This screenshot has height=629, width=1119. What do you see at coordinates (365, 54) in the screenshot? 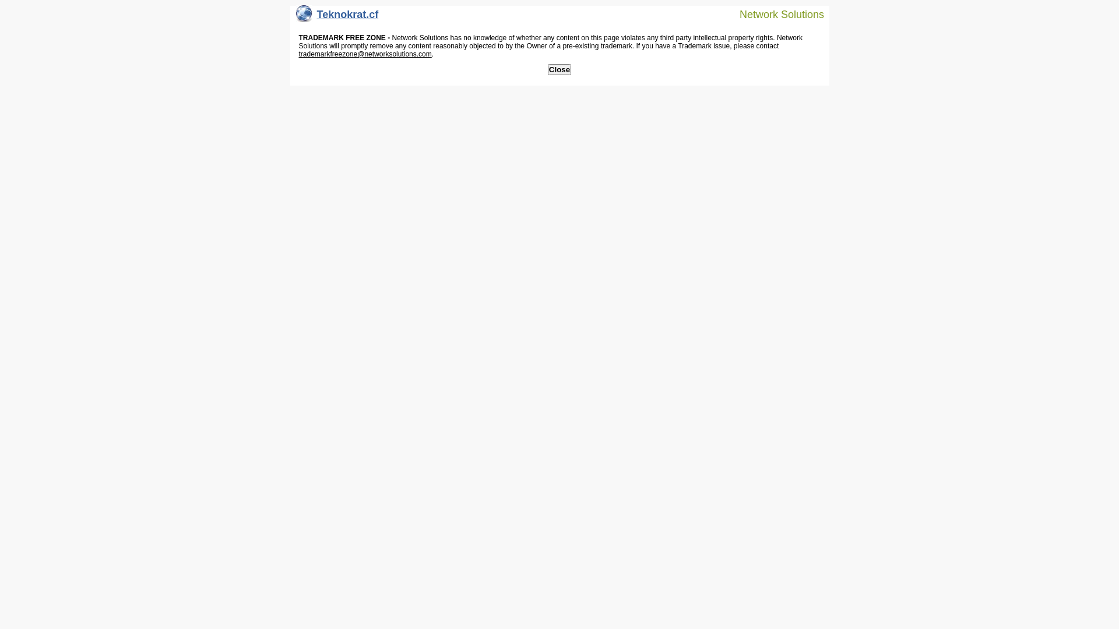
I see `trademarkfreezone@networksolutions.com` at bounding box center [365, 54].